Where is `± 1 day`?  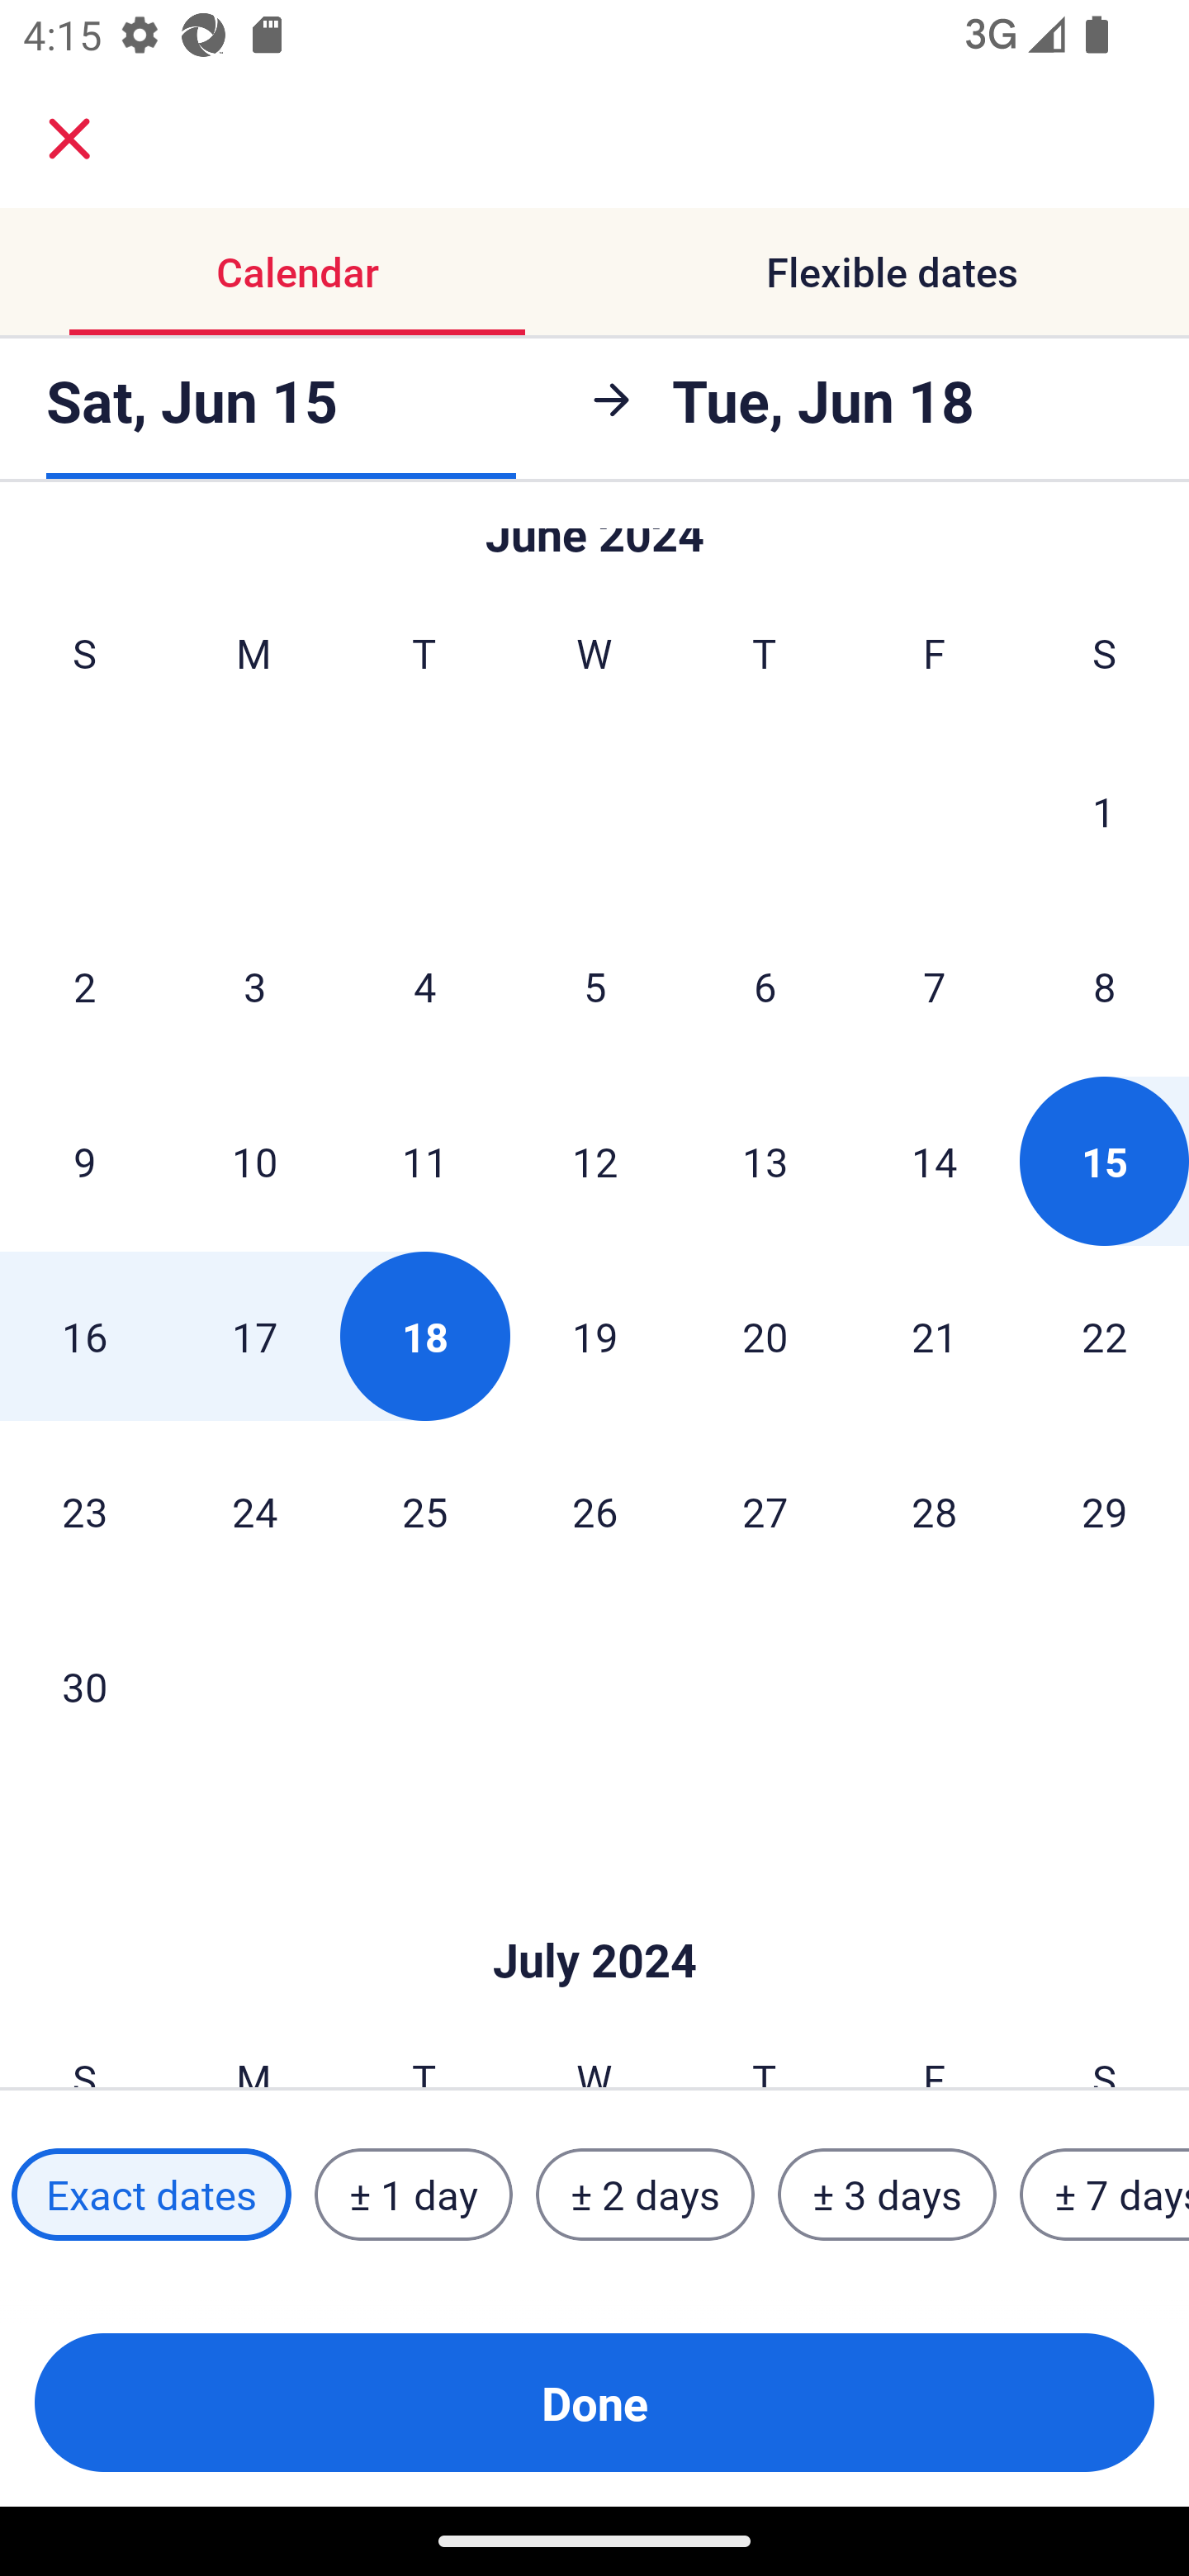
± 1 day is located at coordinates (413, 2195).